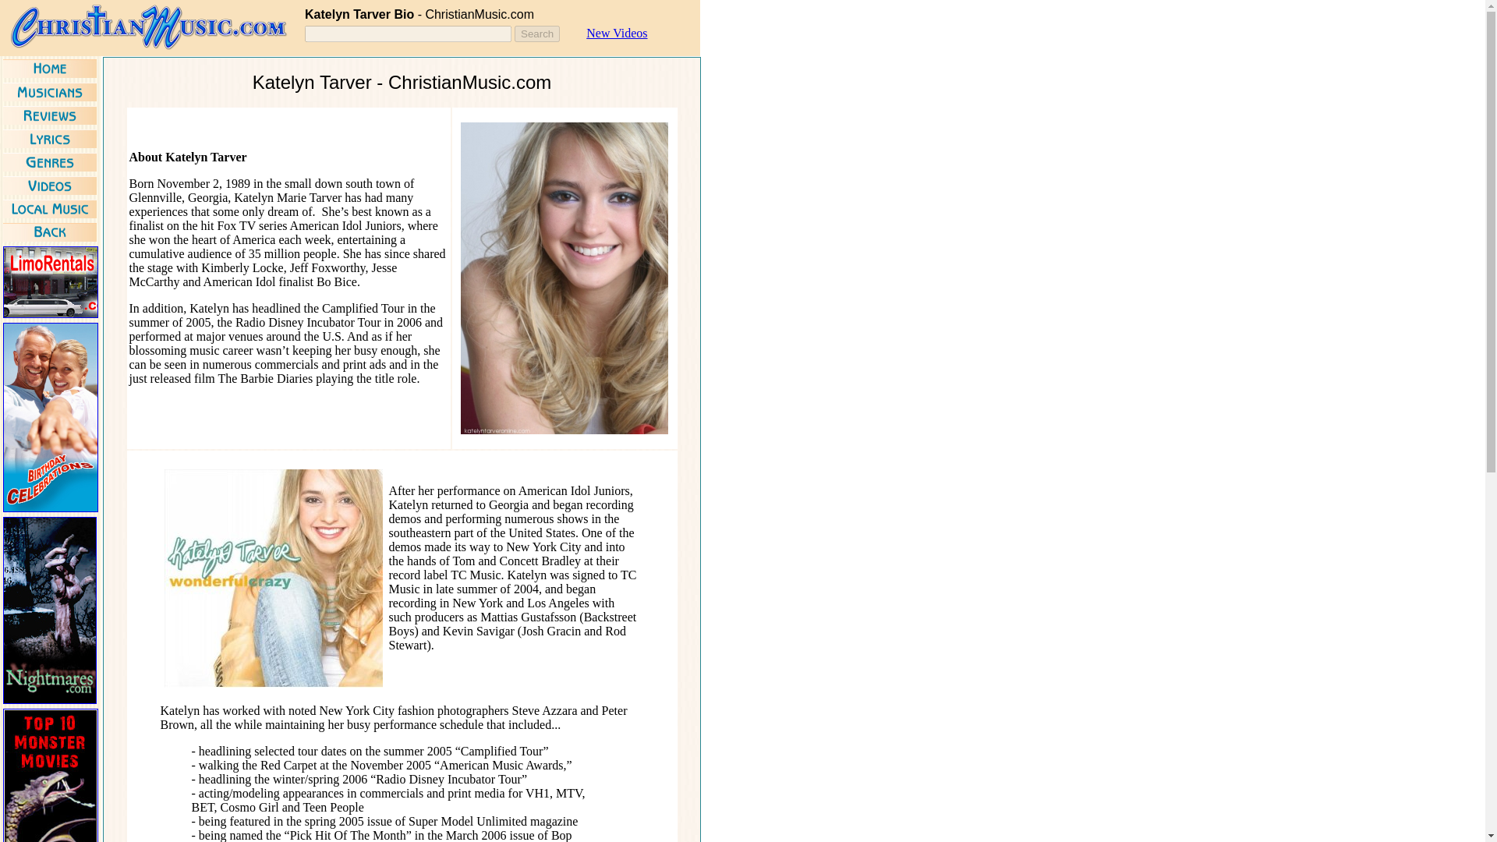 The width and height of the screenshot is (1497, 842). Describe the element at coordinates (537, 34) in the screenshot. I see `Search` at that location.